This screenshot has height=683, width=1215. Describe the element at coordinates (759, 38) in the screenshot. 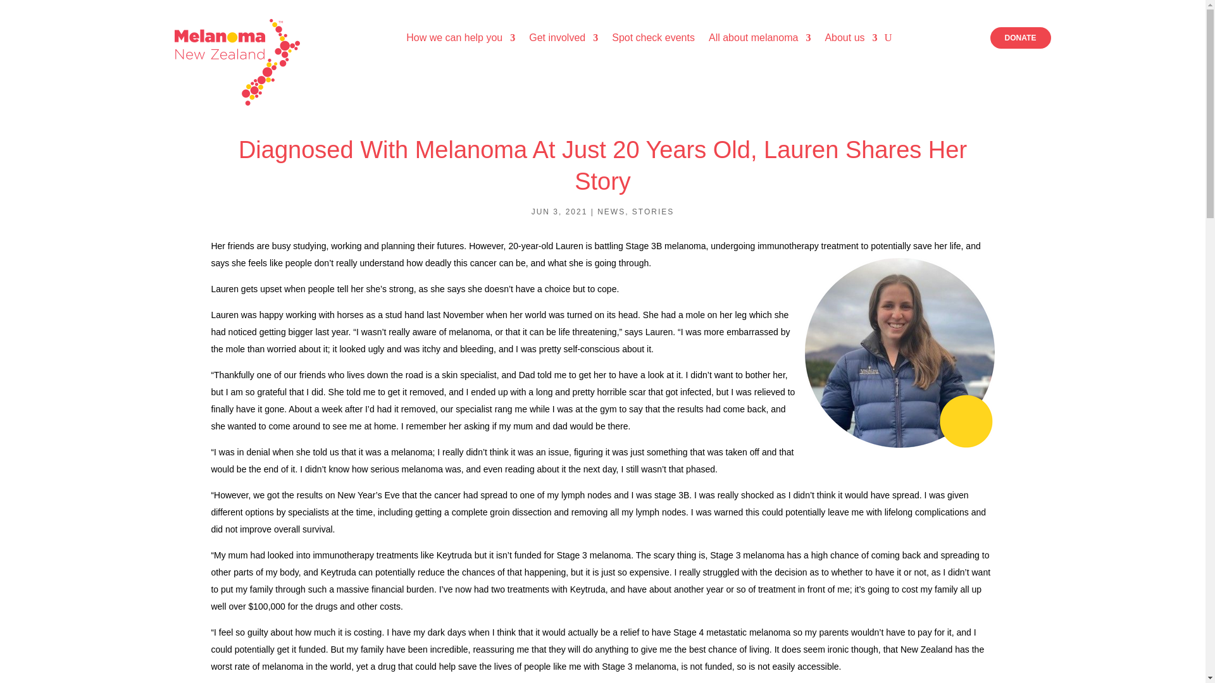

I see `All about melanoma` at that location.